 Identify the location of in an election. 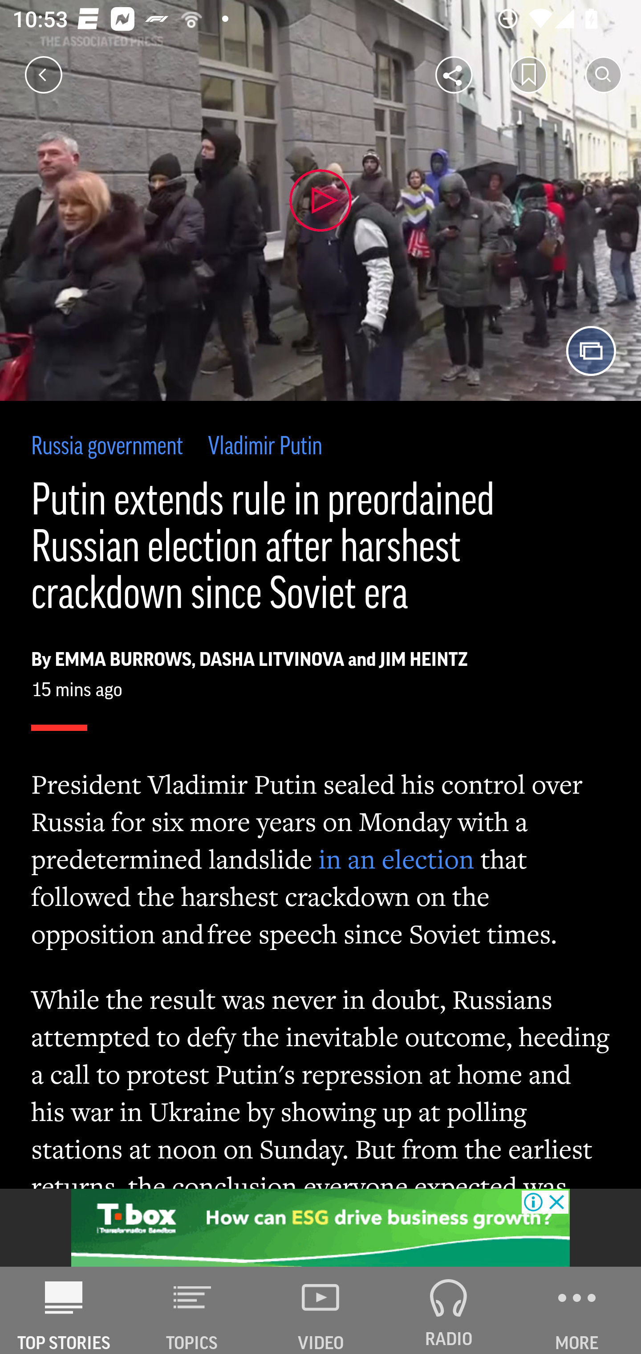
(396, 859).